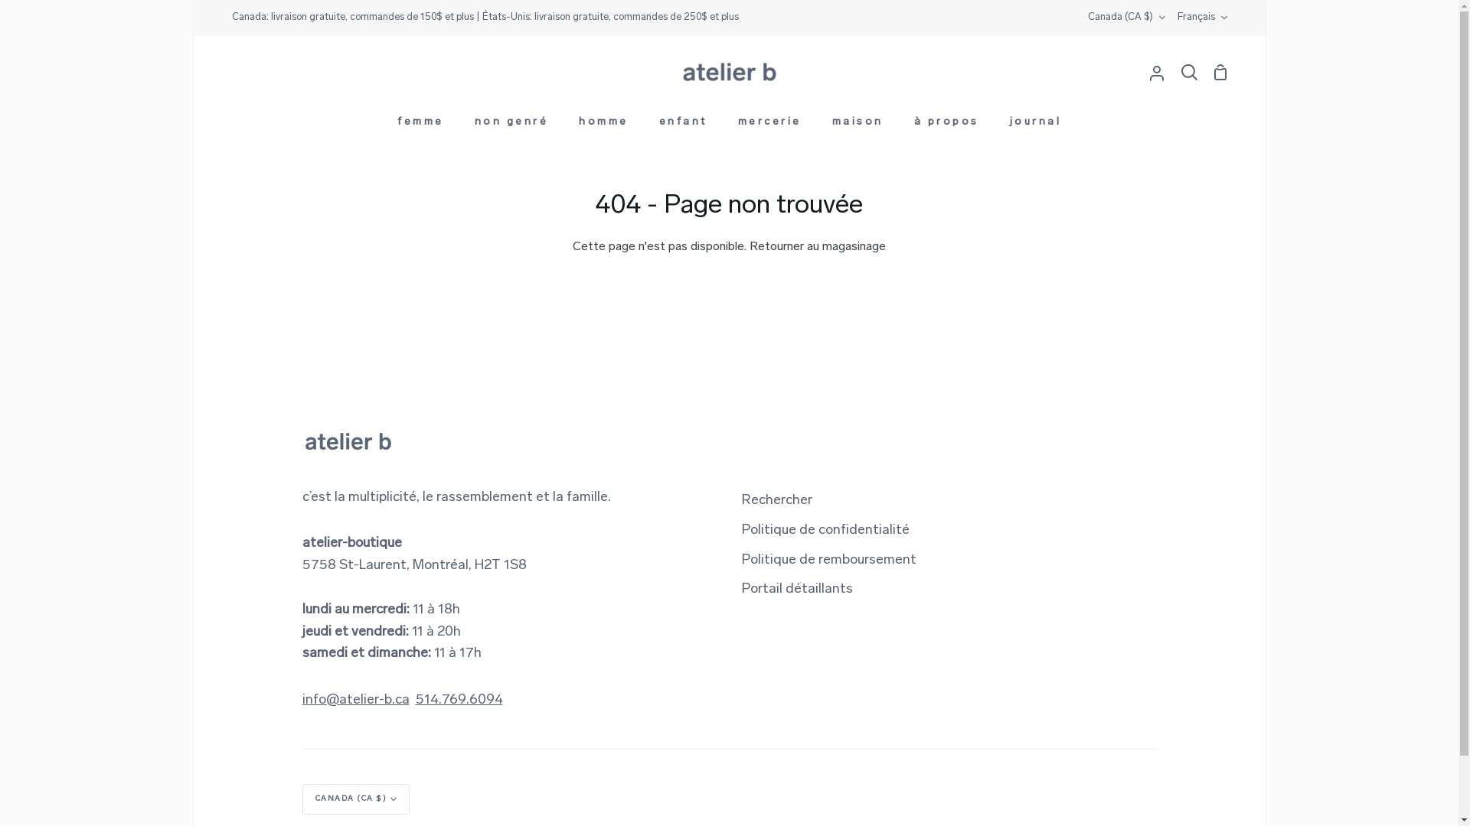  Describe the element at coordinates (683, 125) in the screenshot. I see `enfant` at that location.